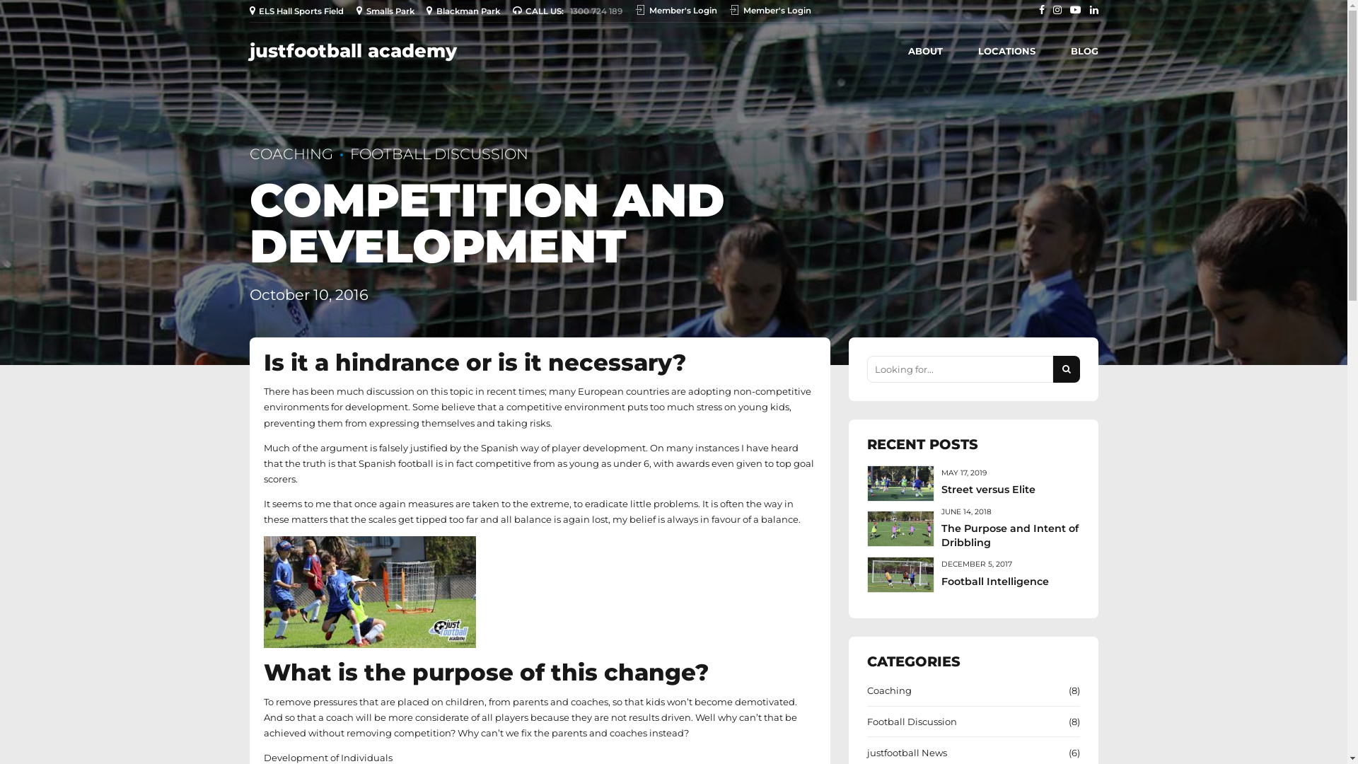  I want to click on coaches, so click(588, 702).